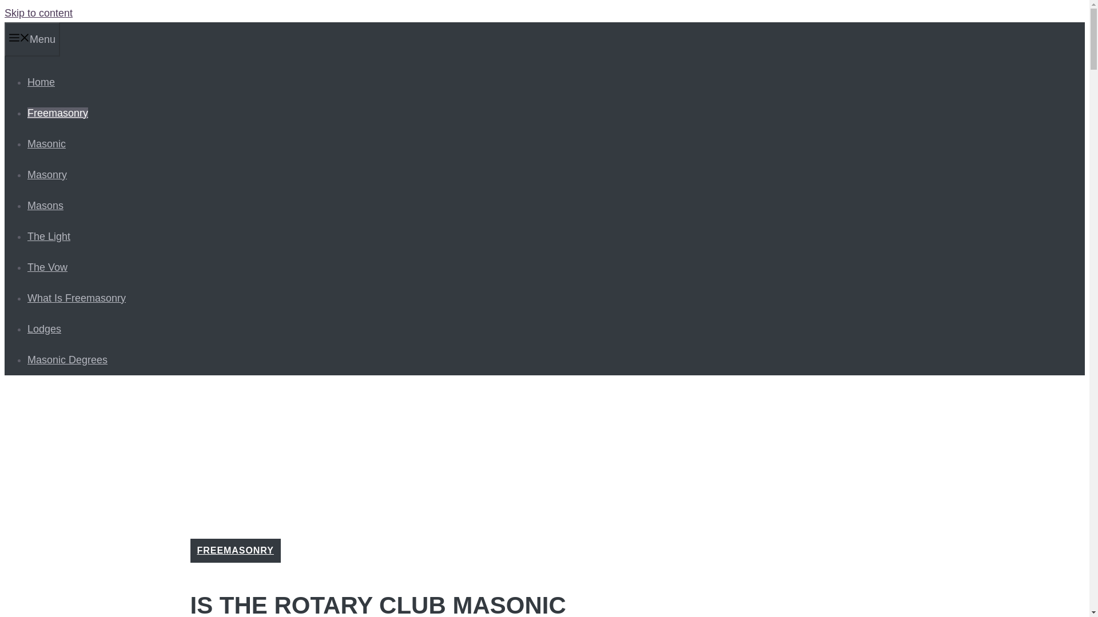 The image size is (1098, 617). Describe the element at coordinates (47, 267) in the screenshot. I see `The Vow` at that location.